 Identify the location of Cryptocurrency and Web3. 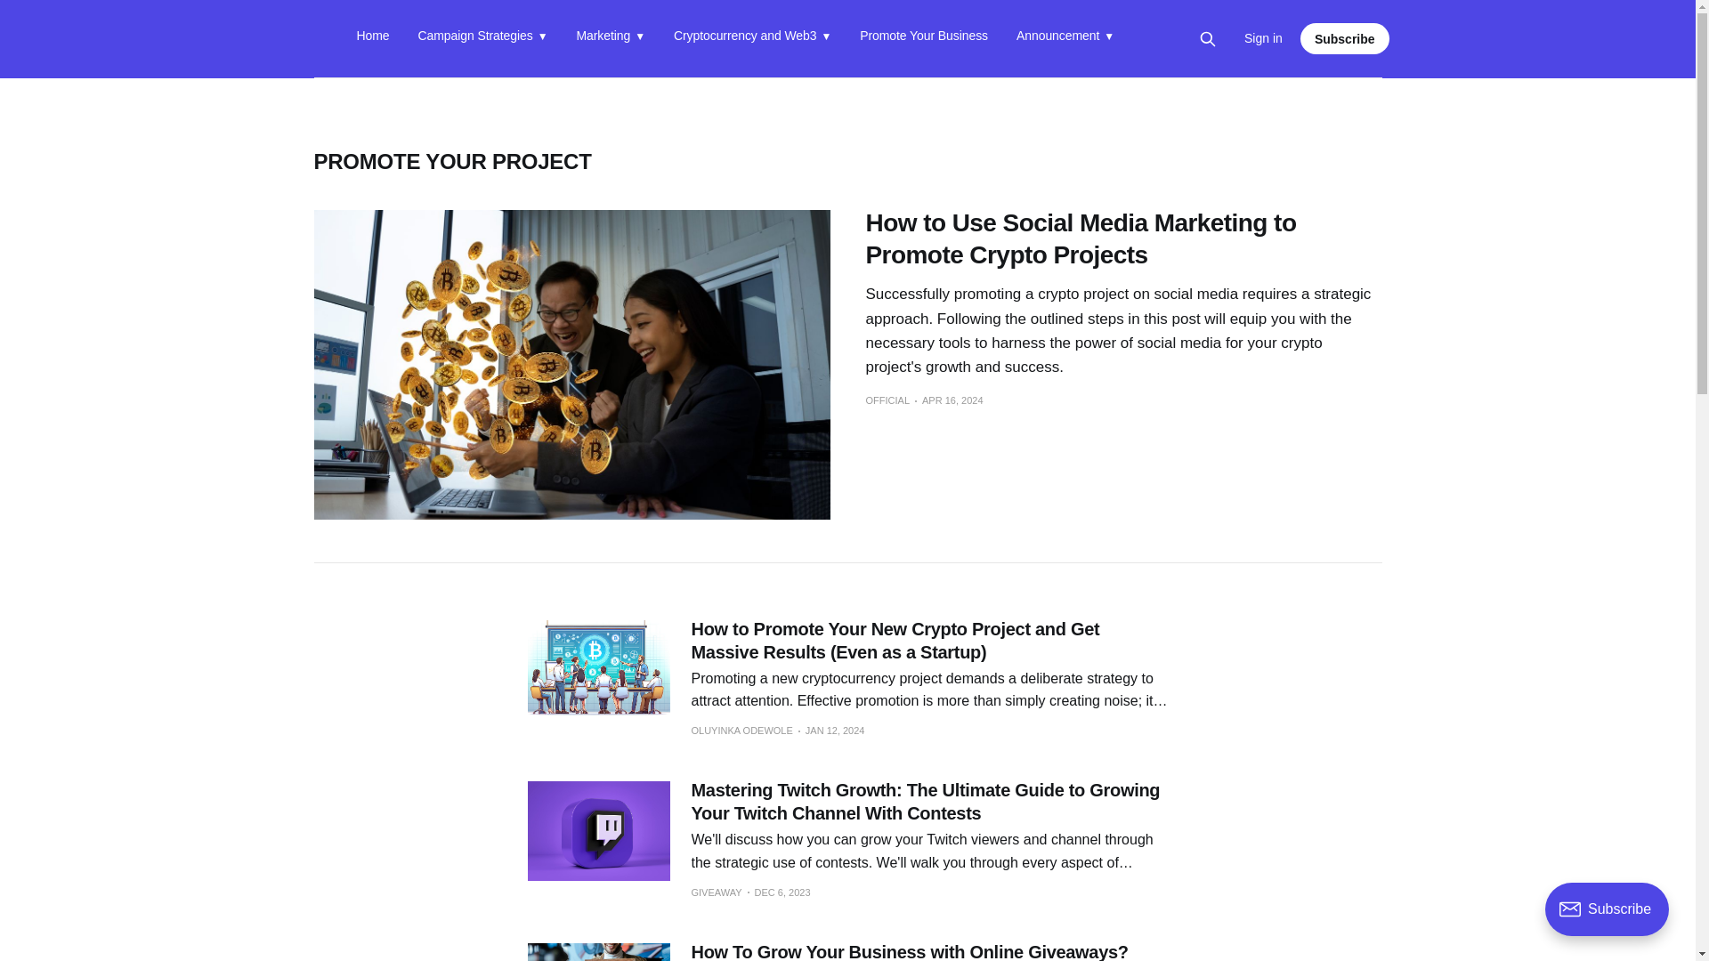
(751, 38).